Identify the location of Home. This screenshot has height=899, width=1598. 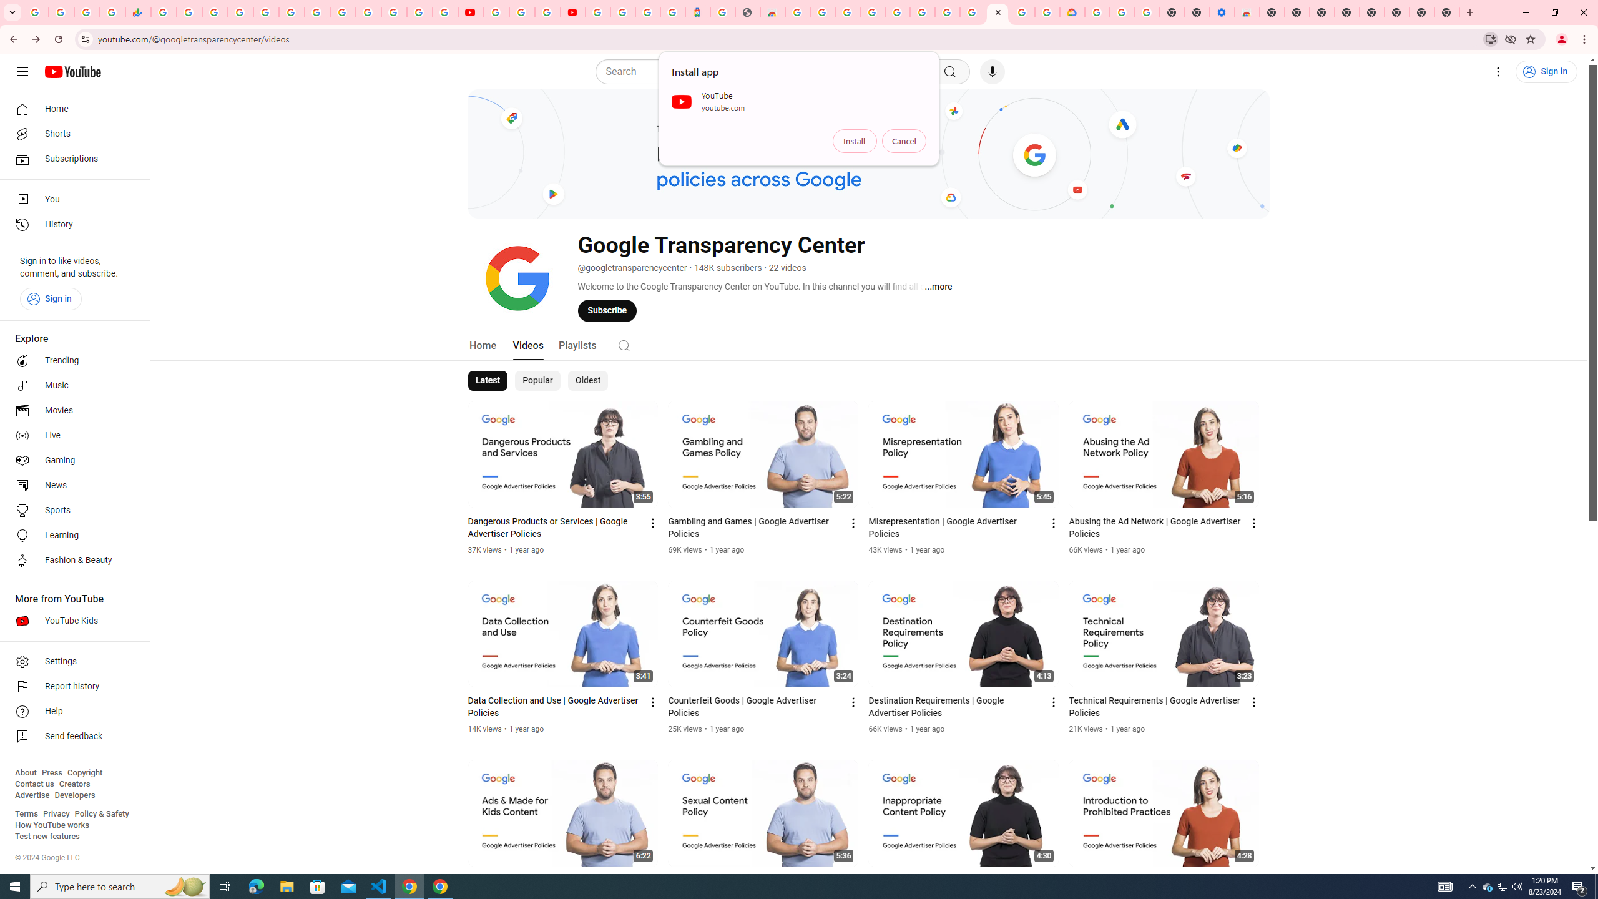
(483, 345).